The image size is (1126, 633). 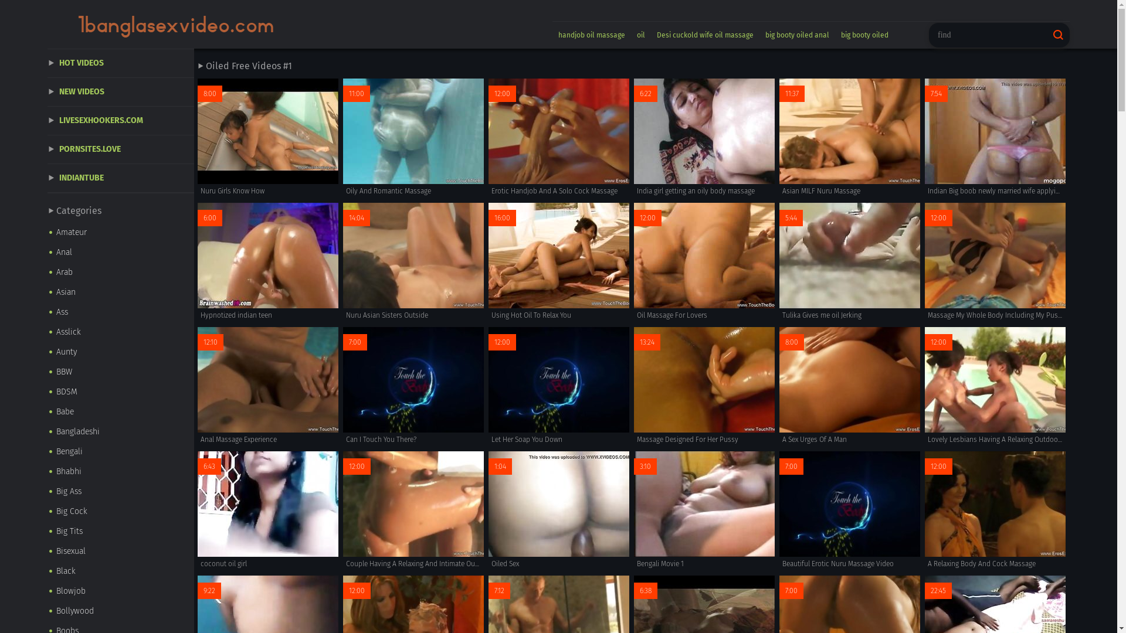 I want to click on 12:00
A Relaxing Body And Cock Massage, so click(x=995, y=511).